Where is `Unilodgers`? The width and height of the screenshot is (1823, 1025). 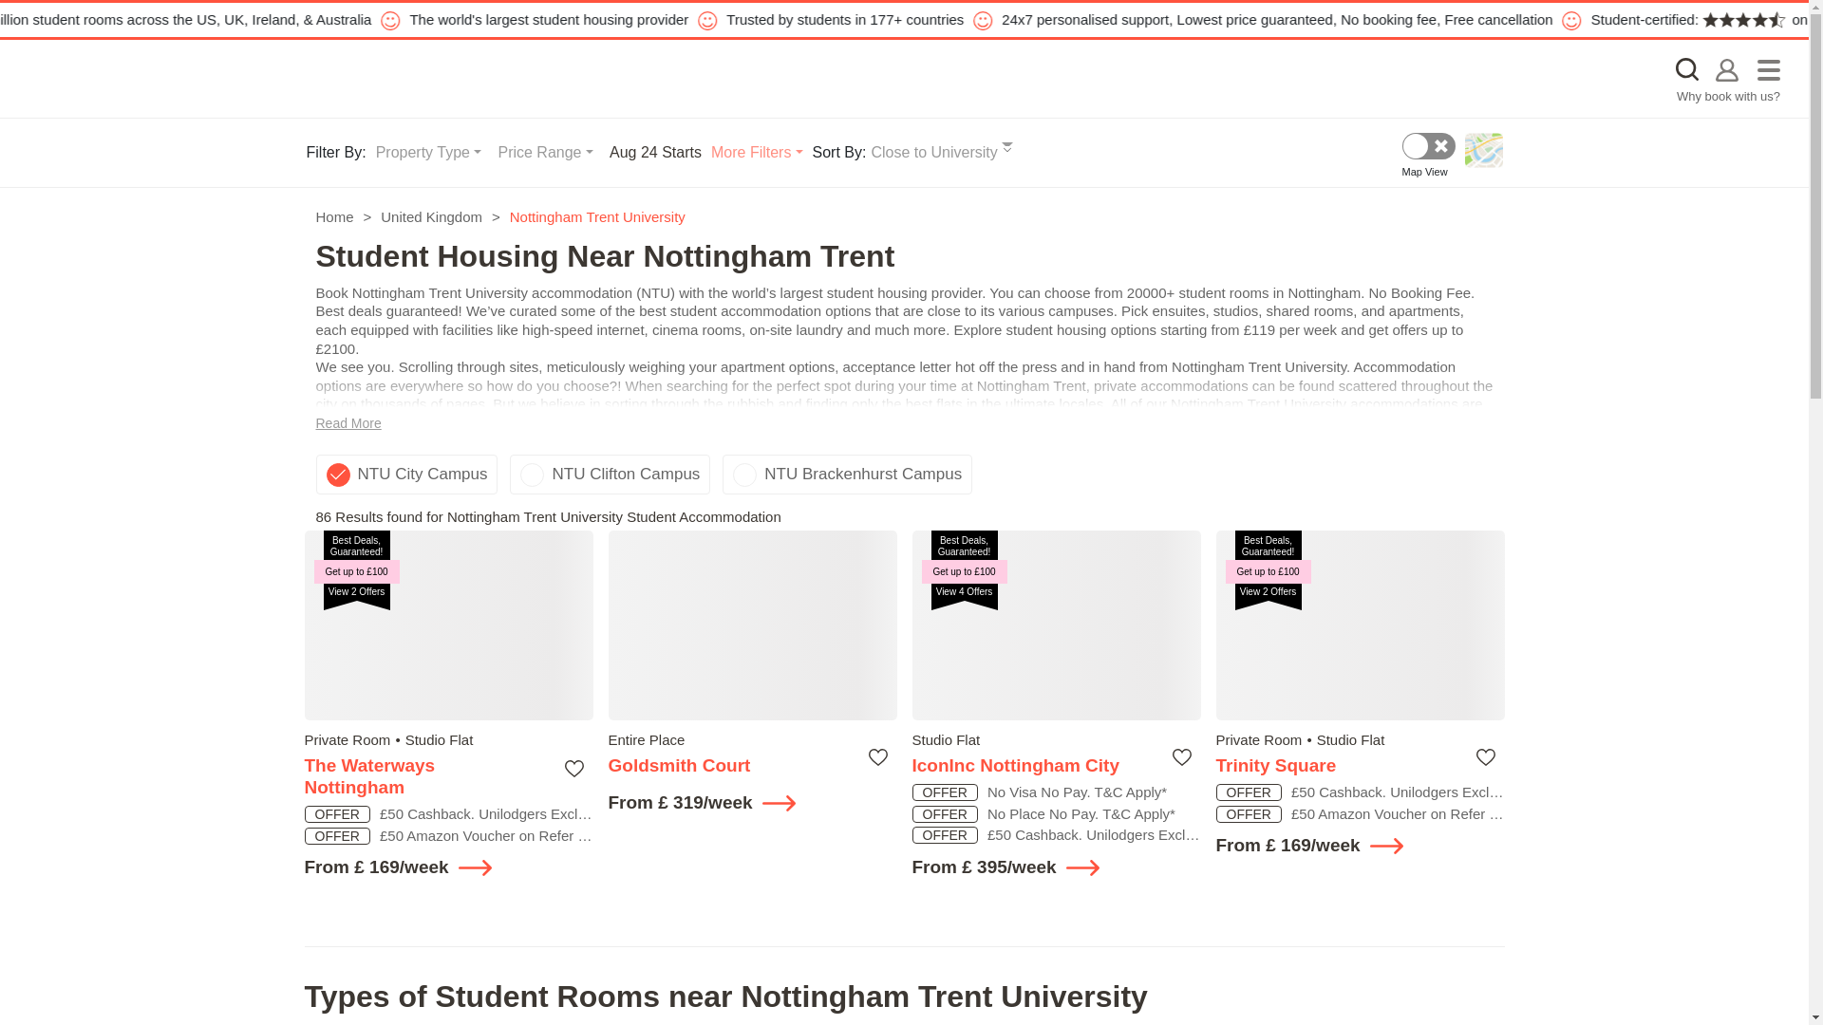
Unilodgers is located at coordinates (177, 78).